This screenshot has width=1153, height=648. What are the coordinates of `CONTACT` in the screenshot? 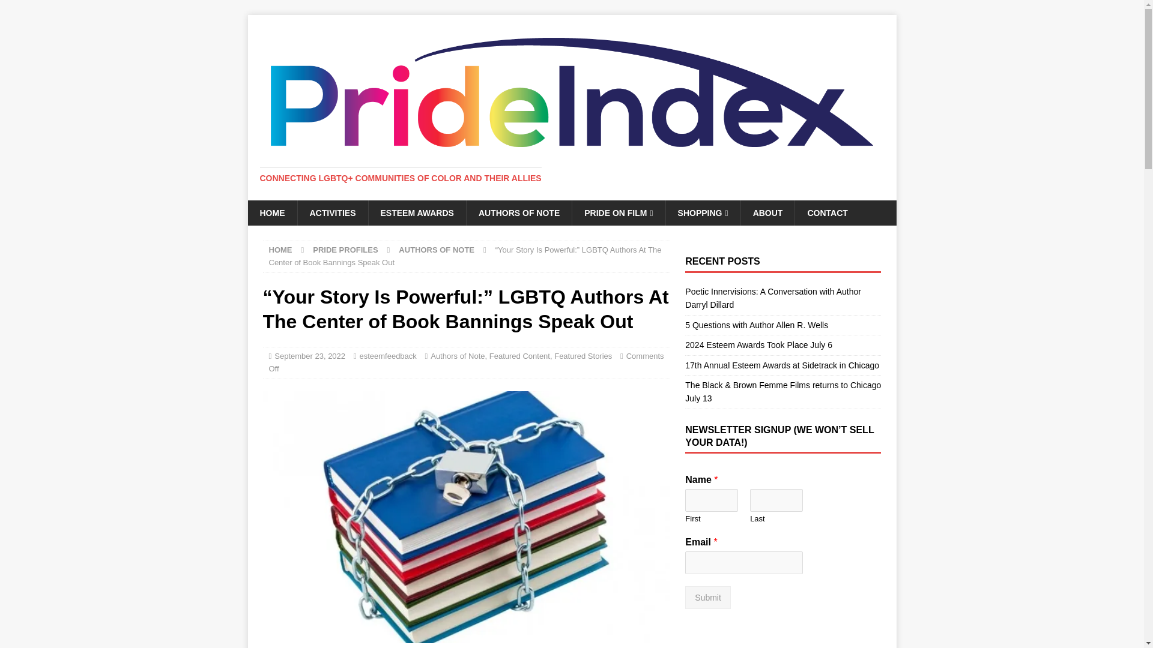 It's located at (826, 212).